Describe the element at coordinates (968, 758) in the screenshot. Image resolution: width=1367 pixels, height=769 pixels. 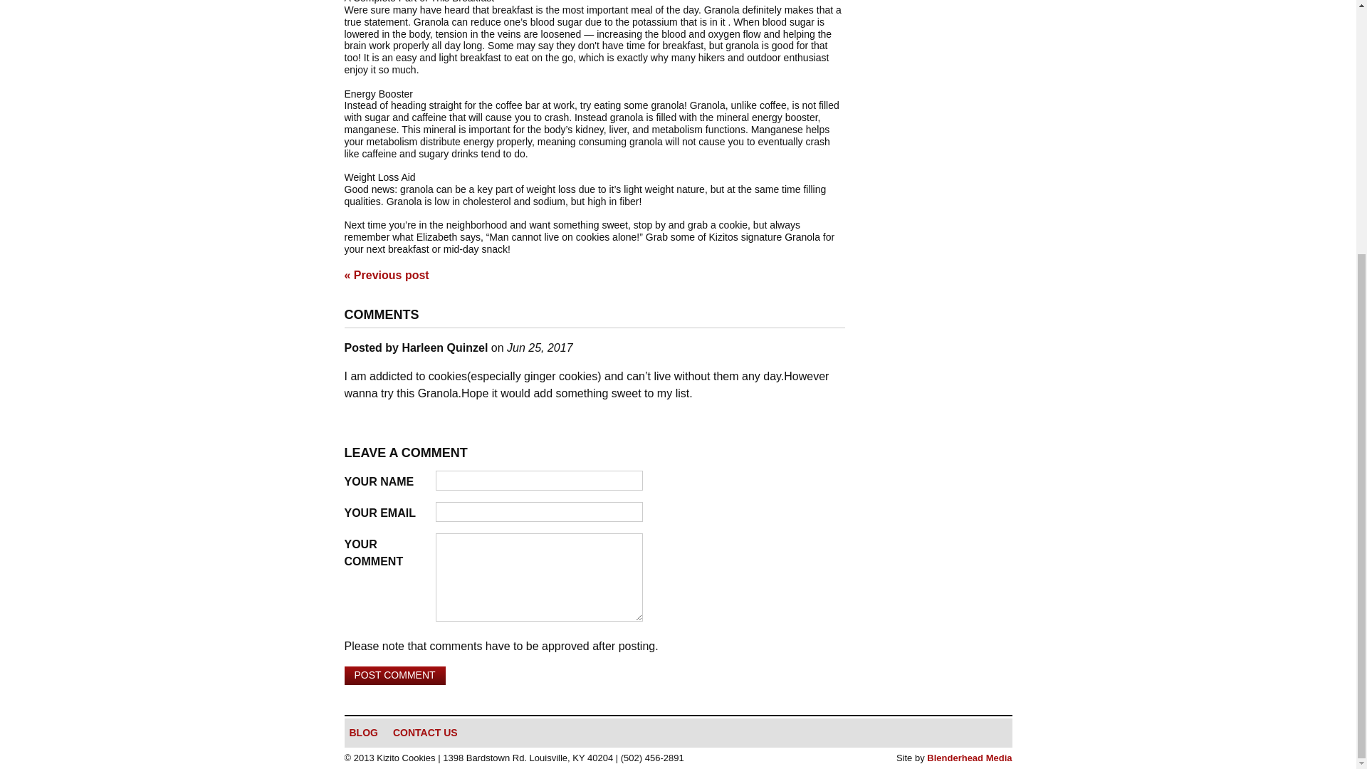
I see `Blenderhead Media` at that location.